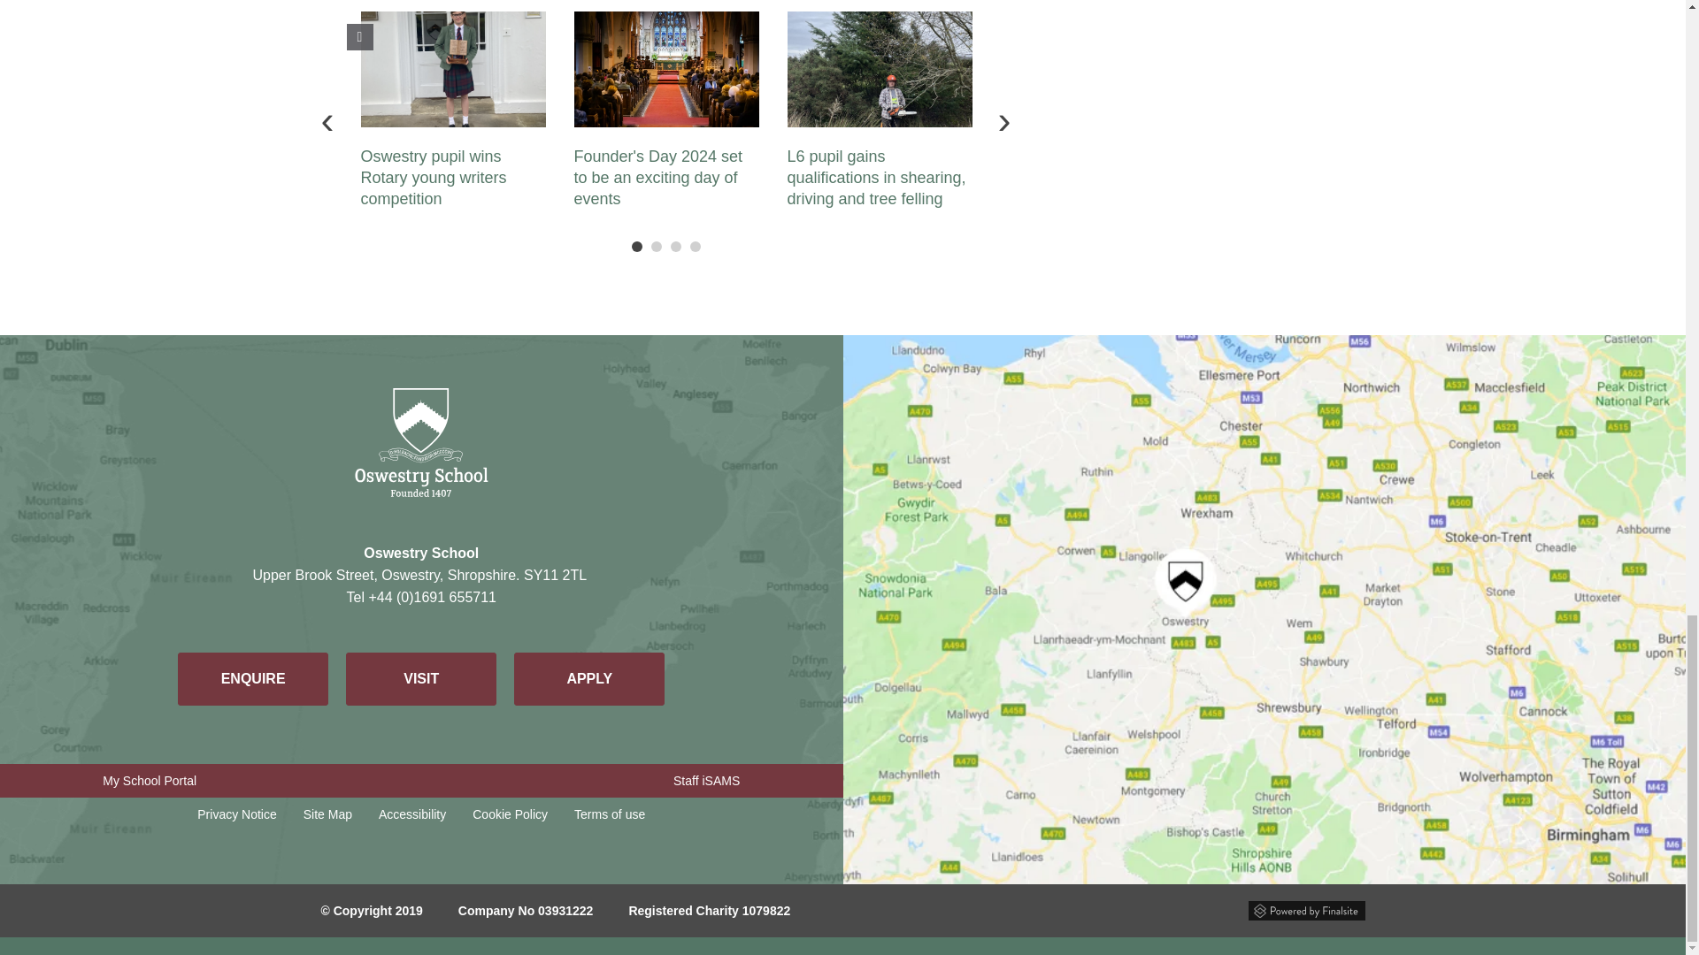 This screenshot has width=1699, height=955. What do you see at coordinates (665, 69) in the screenshot?
I see `Founder's Day 2024 set to be an exciting day of events` at bounding box center [665, 69].